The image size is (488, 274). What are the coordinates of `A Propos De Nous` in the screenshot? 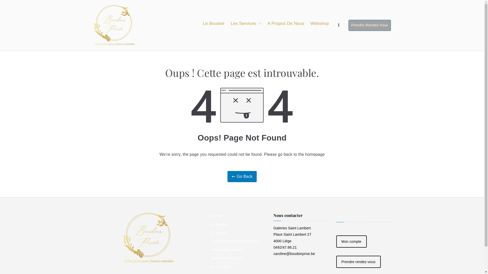 It's located at (286, 23).